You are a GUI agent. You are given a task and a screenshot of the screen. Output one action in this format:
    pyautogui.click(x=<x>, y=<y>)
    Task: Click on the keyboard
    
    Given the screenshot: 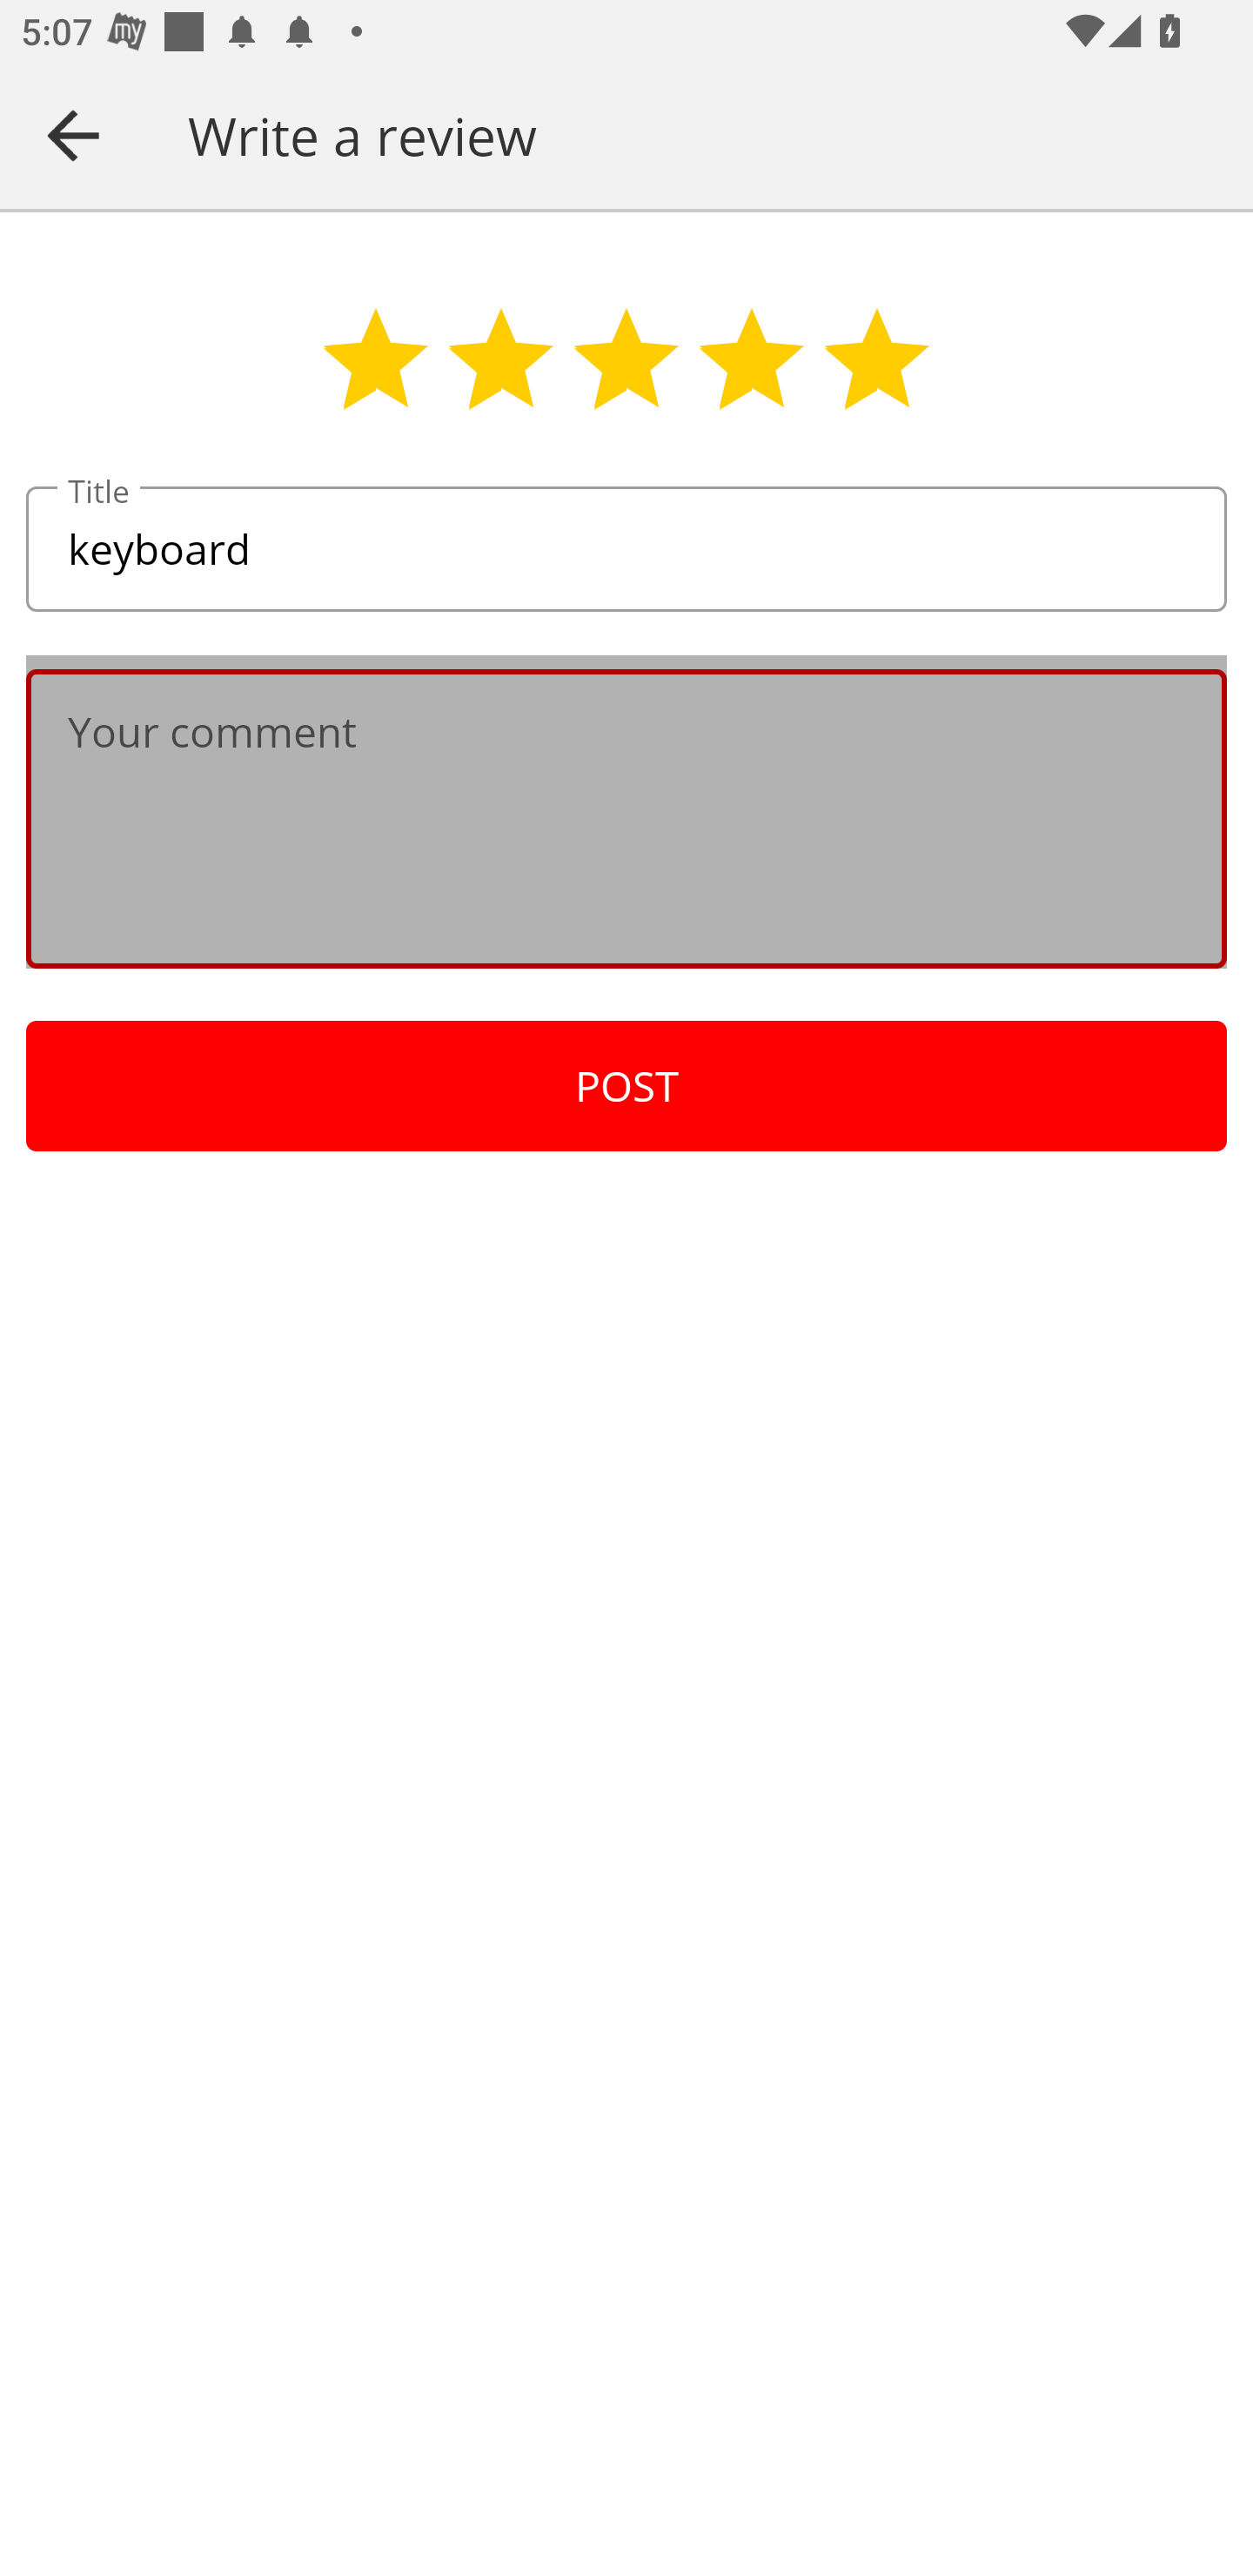 What is the action you would take?
    pyautogui.click(x=626, y=550)
    